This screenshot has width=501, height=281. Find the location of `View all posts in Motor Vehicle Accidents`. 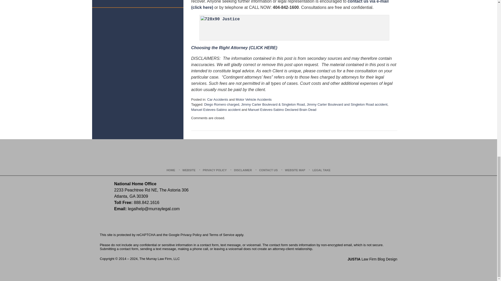

View all posts in Motor Vehicle Accidents is located at coordinates (253, 99).